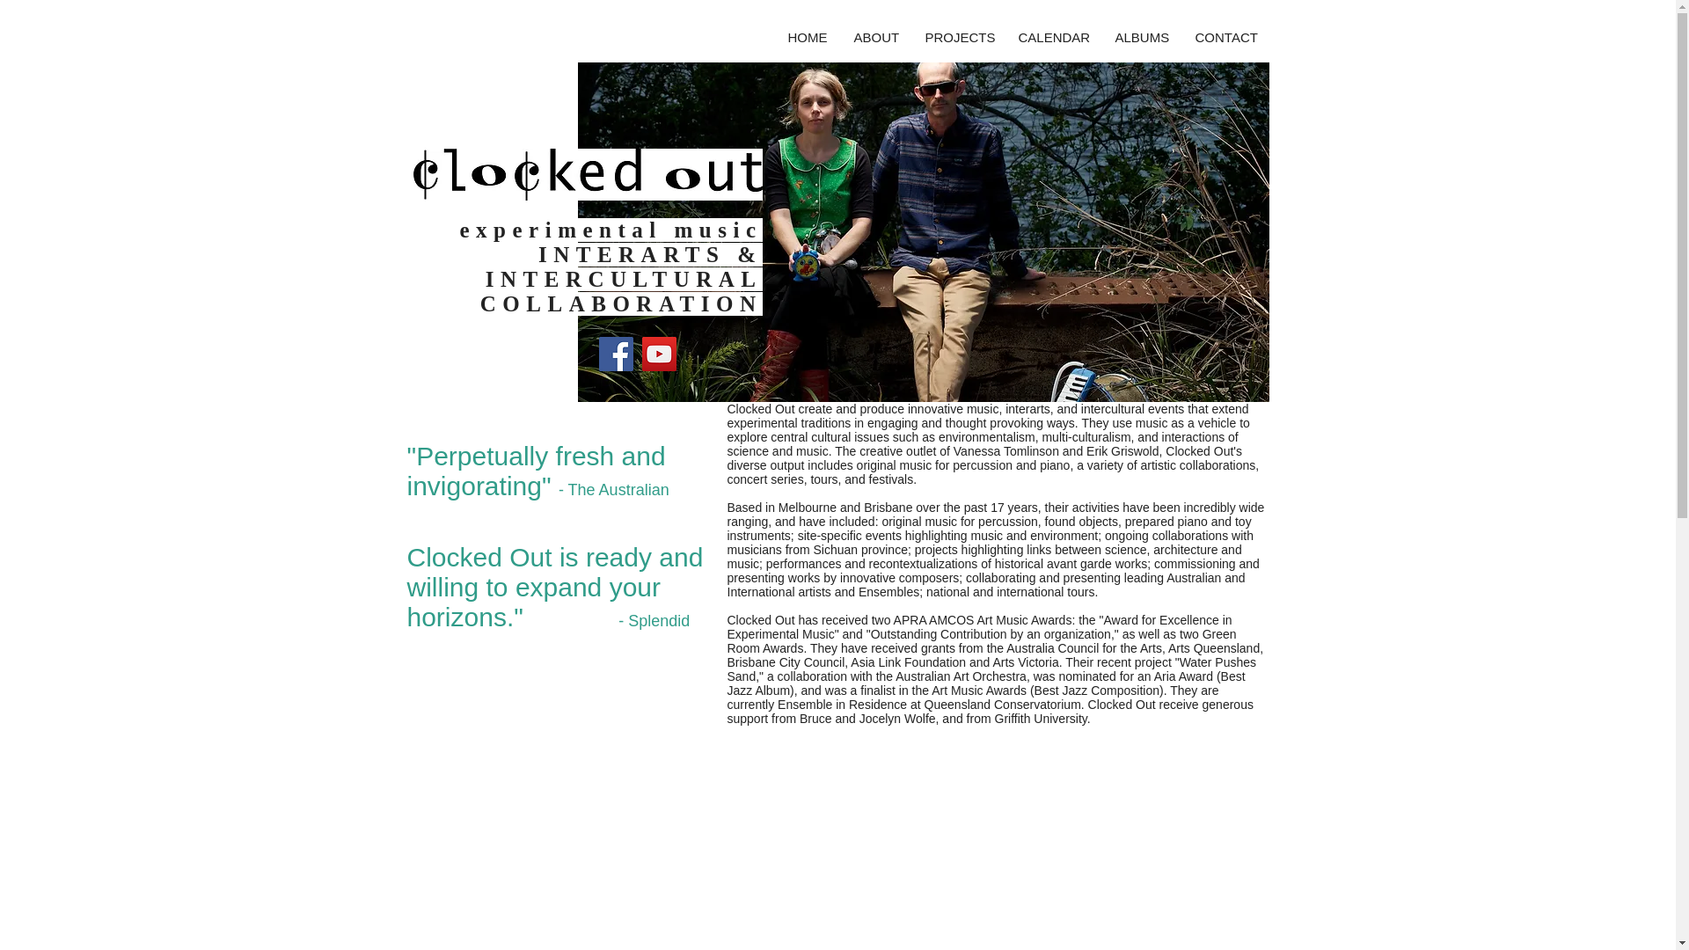  Describe the element at coordinates (1052, 37) in the screenshot. I see `CALENDAR` at that location.